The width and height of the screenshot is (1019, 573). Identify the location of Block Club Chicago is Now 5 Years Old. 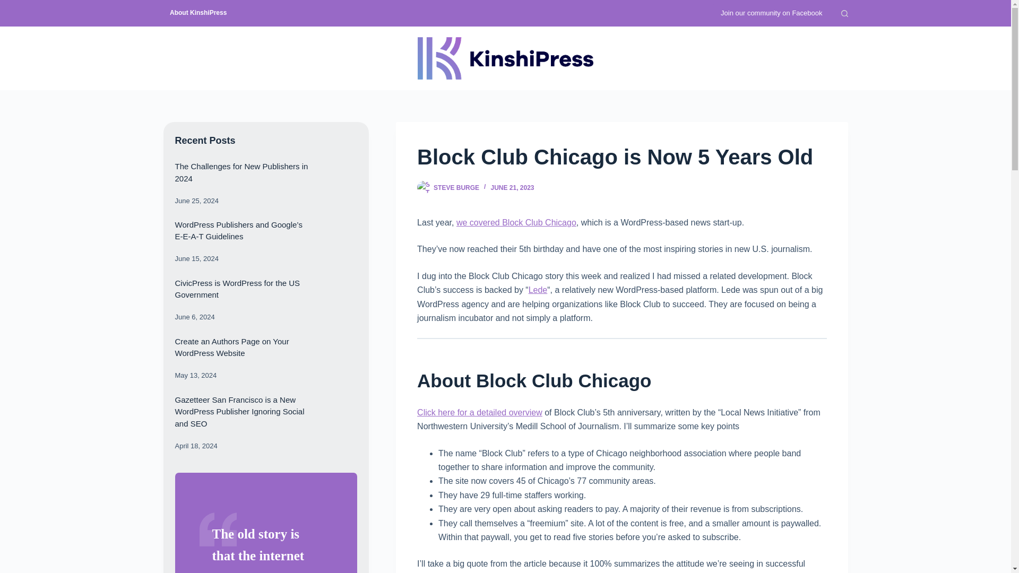
(621, 157).